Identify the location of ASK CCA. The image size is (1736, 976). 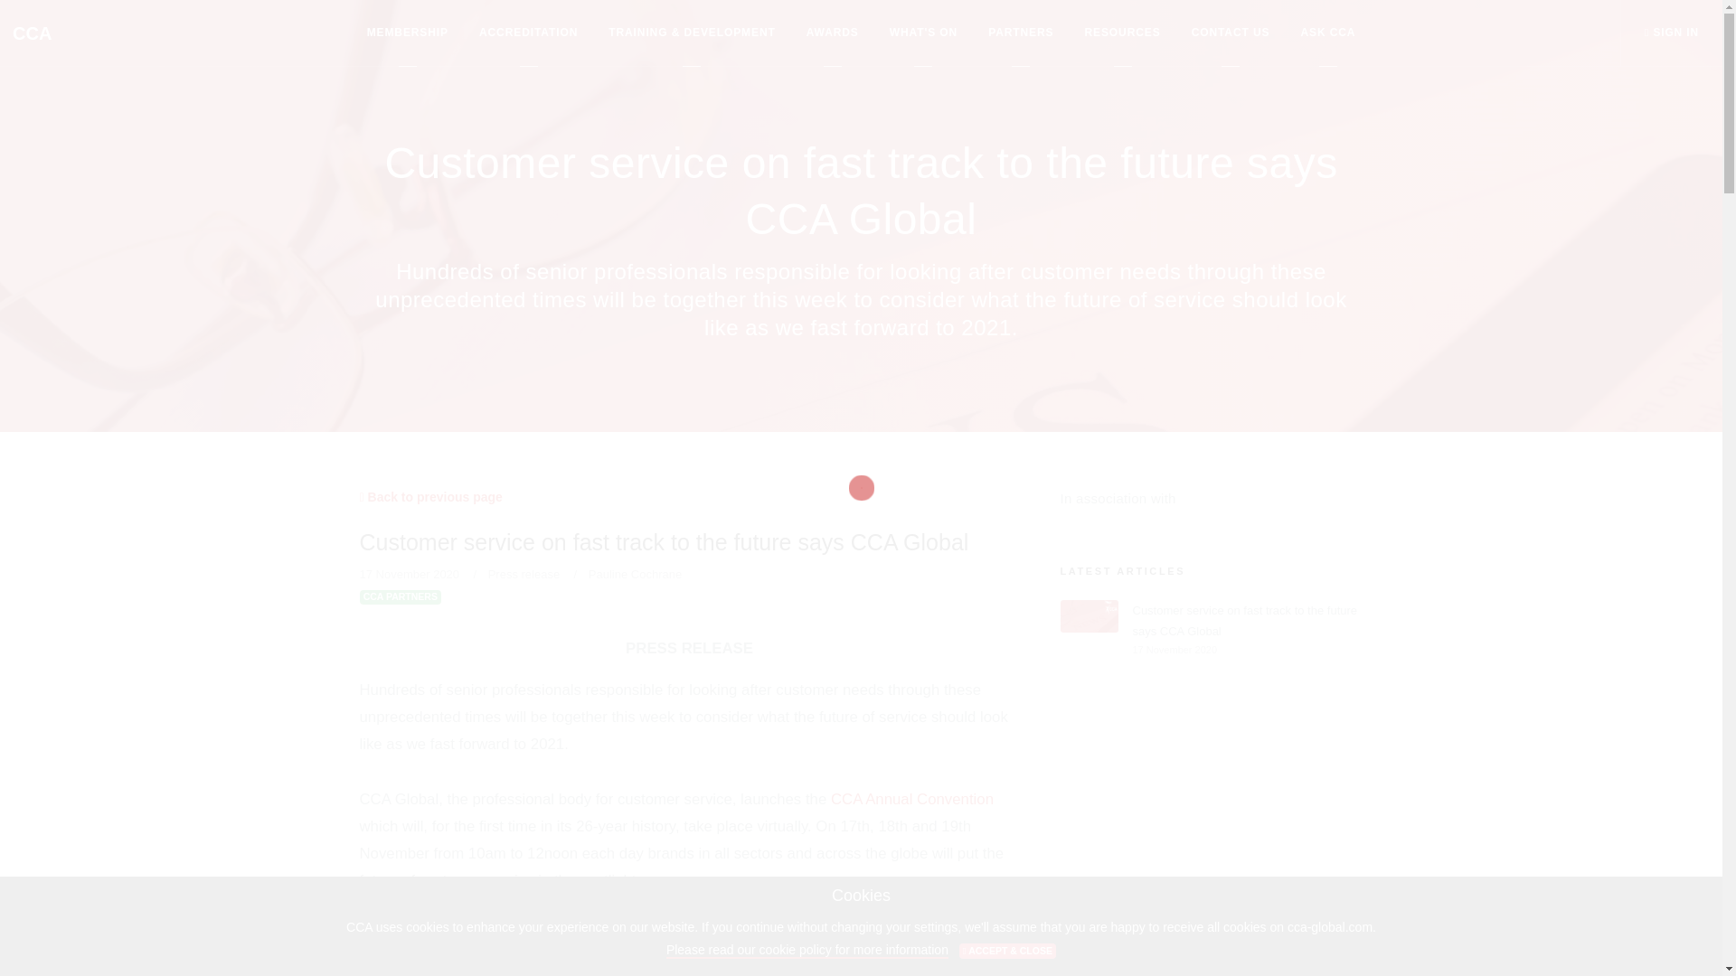
(1327, 33).